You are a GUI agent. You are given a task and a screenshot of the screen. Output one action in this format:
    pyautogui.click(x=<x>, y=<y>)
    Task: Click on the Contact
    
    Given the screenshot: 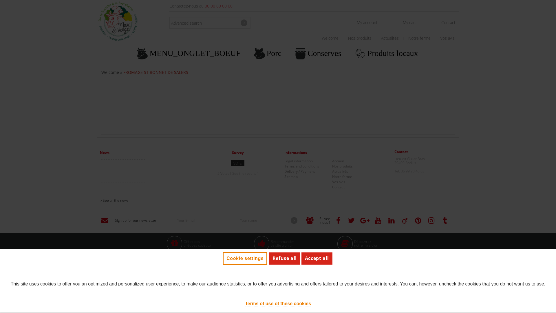 What is the action you would take?
    pyautogui.click(x=448, y=23)
    